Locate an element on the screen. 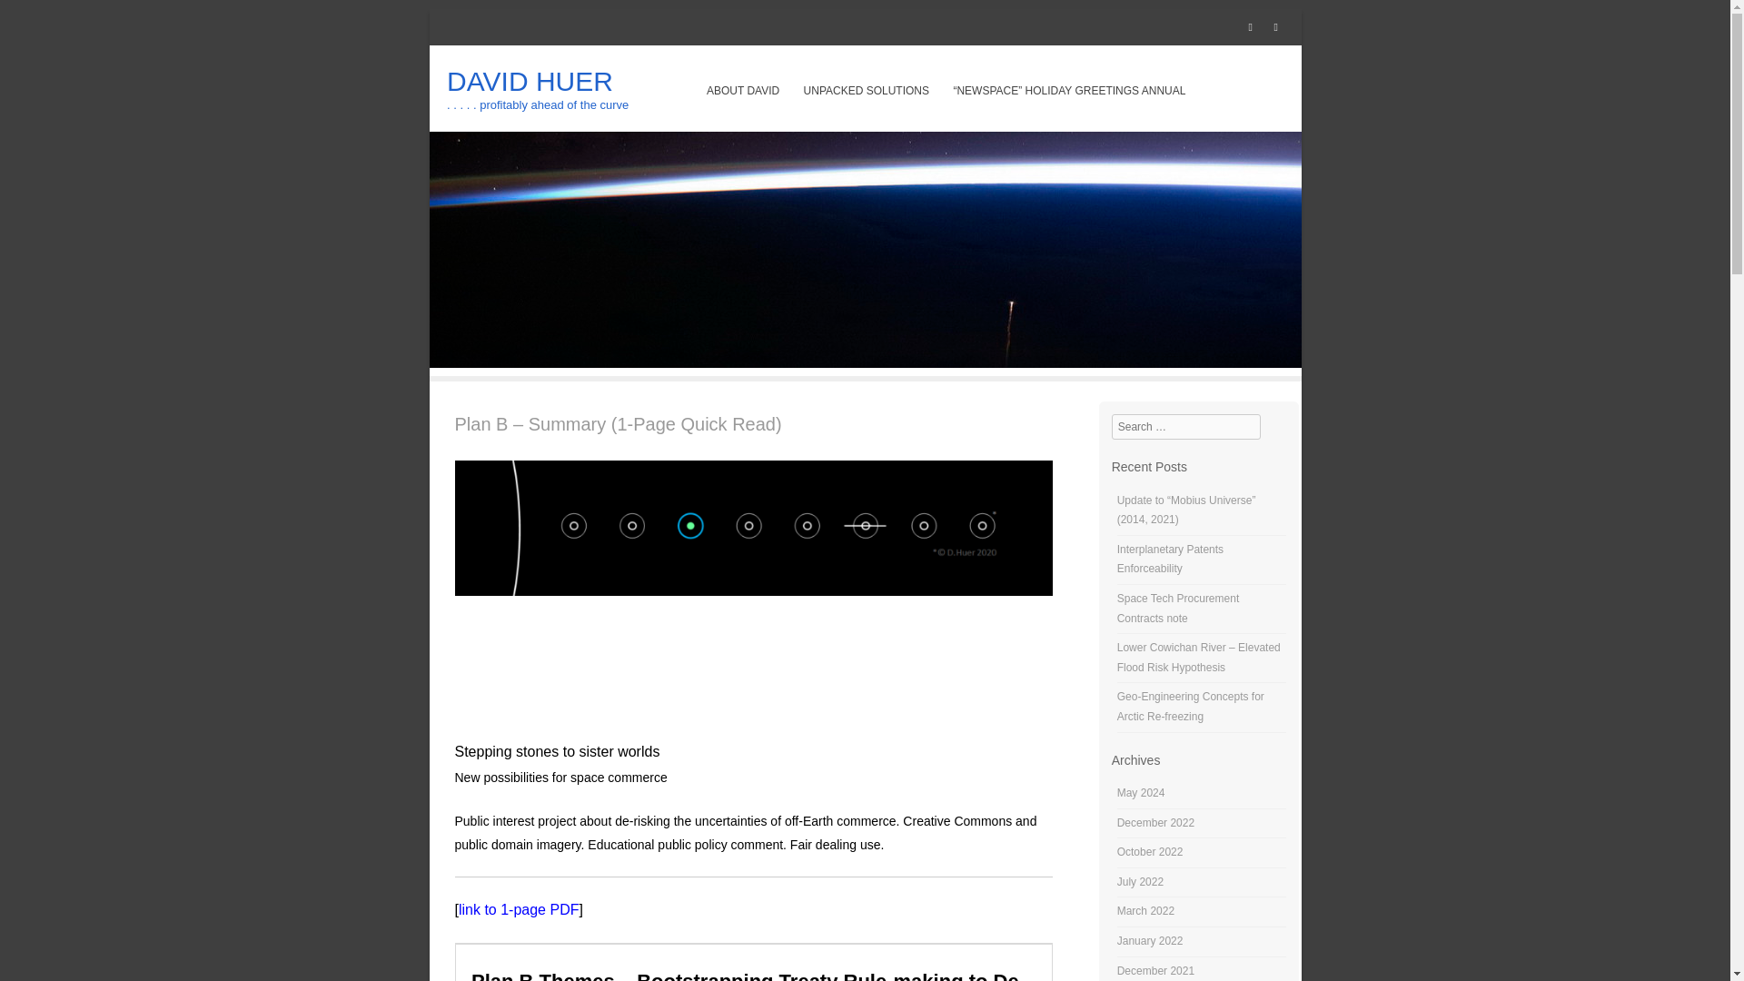 The width and height of the screenshot is (1744, 981). SKIP TO CONTENT is located at coordinates (755, 91).